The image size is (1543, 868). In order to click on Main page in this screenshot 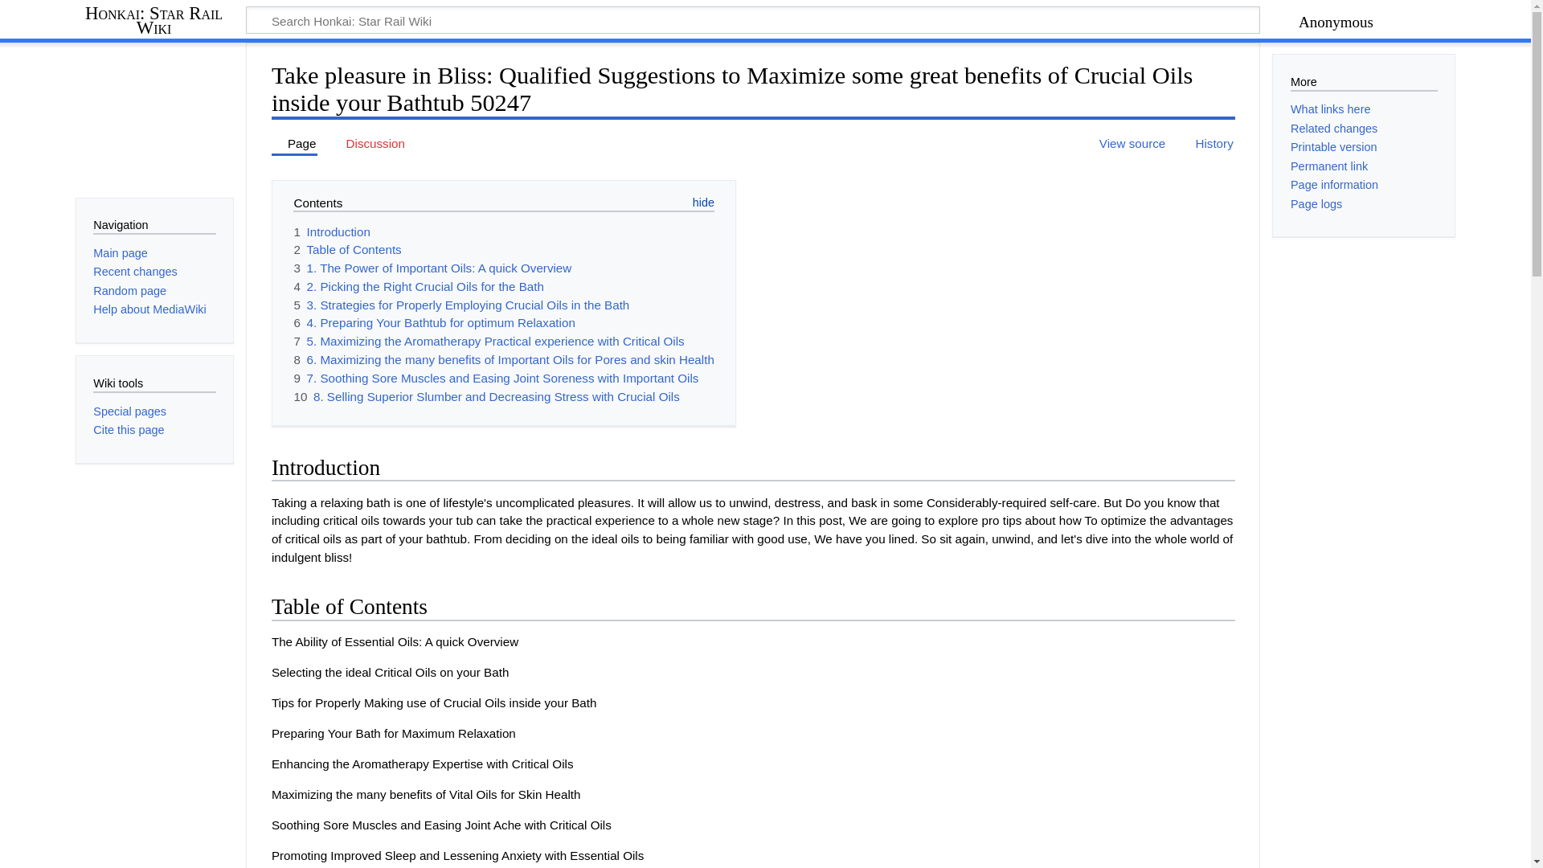, I will do `click(119, 252)`.